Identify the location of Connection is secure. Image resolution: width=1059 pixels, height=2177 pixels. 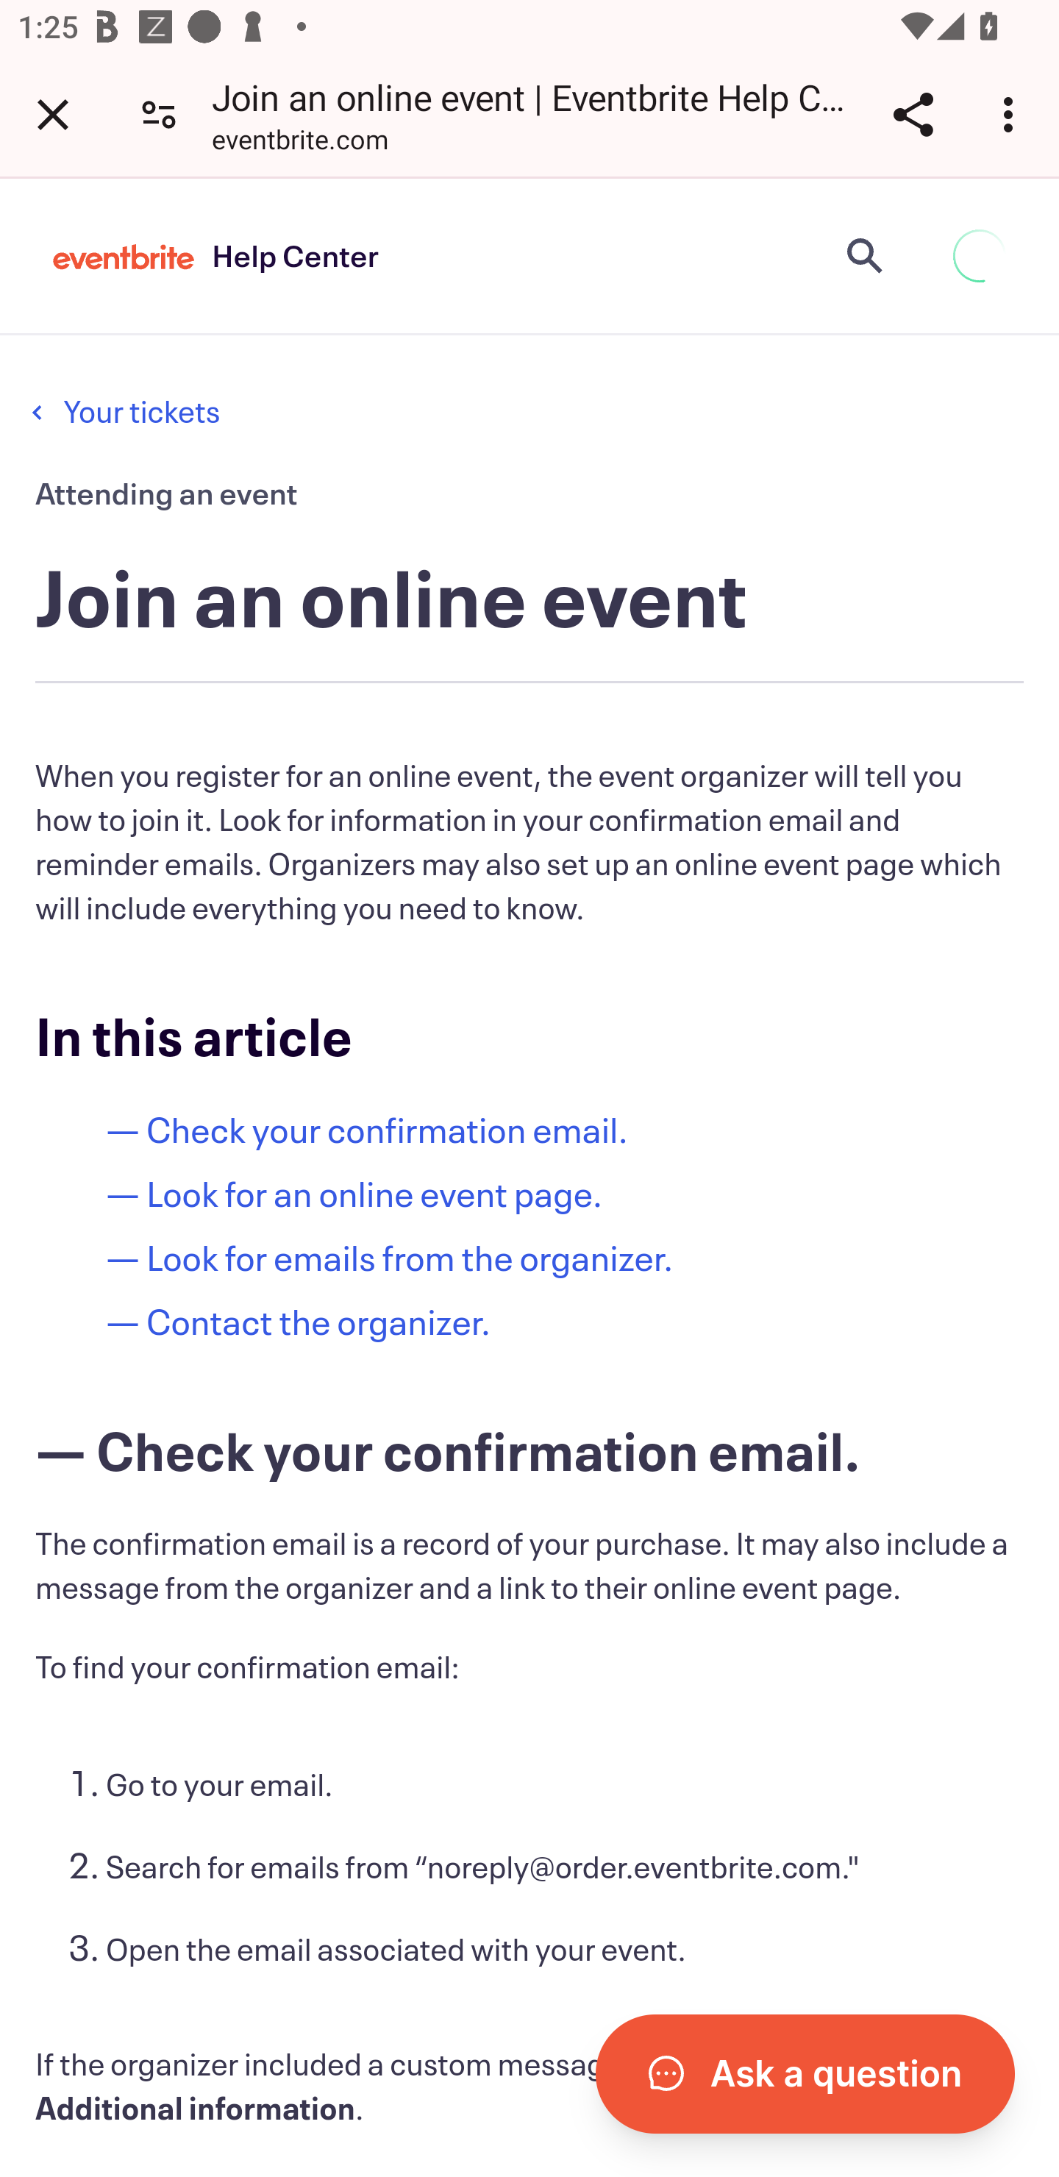
(159, 113).